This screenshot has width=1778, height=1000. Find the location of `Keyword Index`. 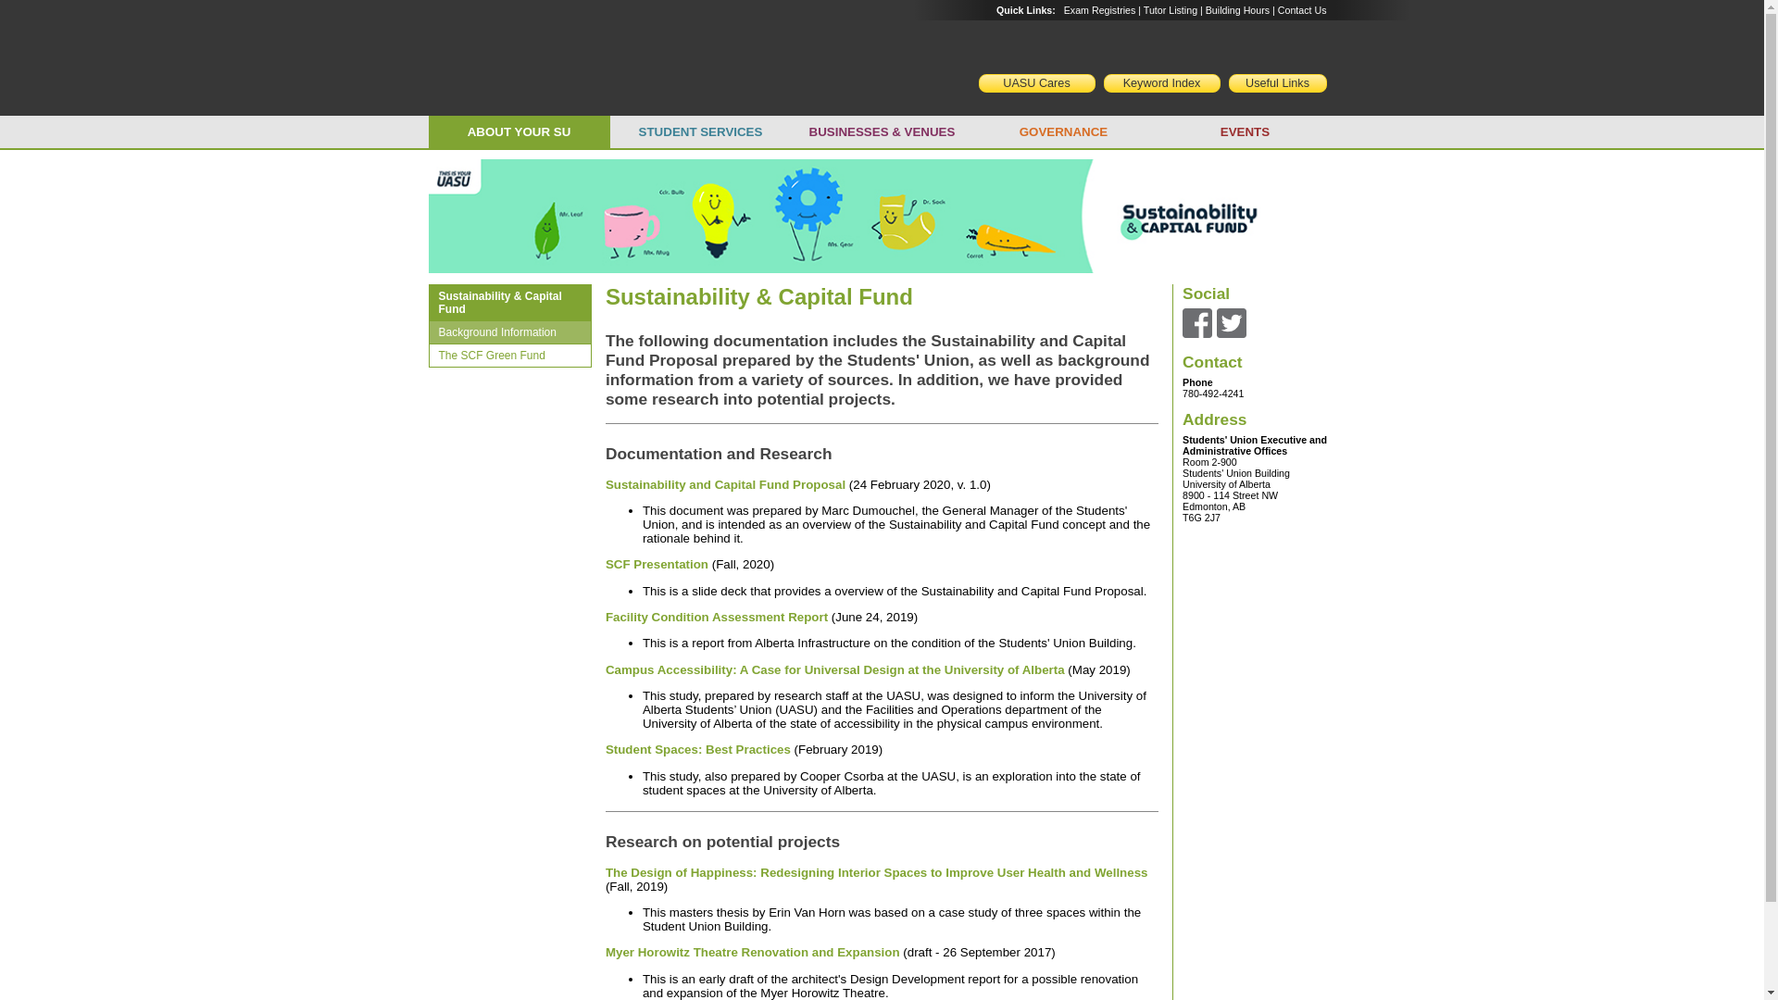

Keyword Index is located at coordinates (1161, 83).